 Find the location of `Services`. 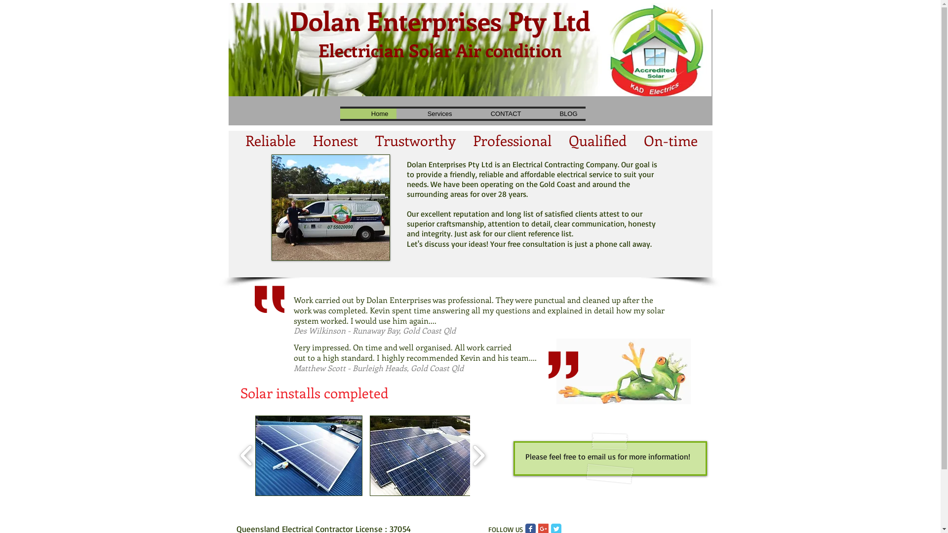

Services is located at coordinates (428, 114).